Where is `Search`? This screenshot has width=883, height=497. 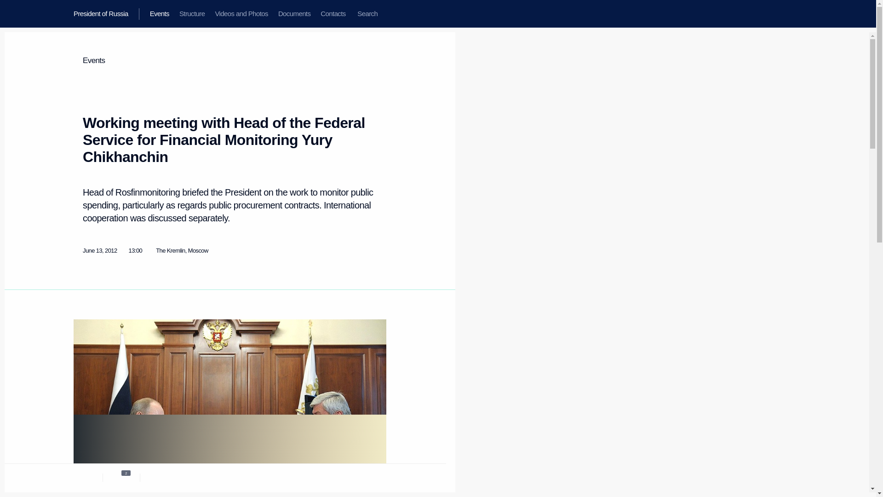
Search is located at coordinates (367, 14).